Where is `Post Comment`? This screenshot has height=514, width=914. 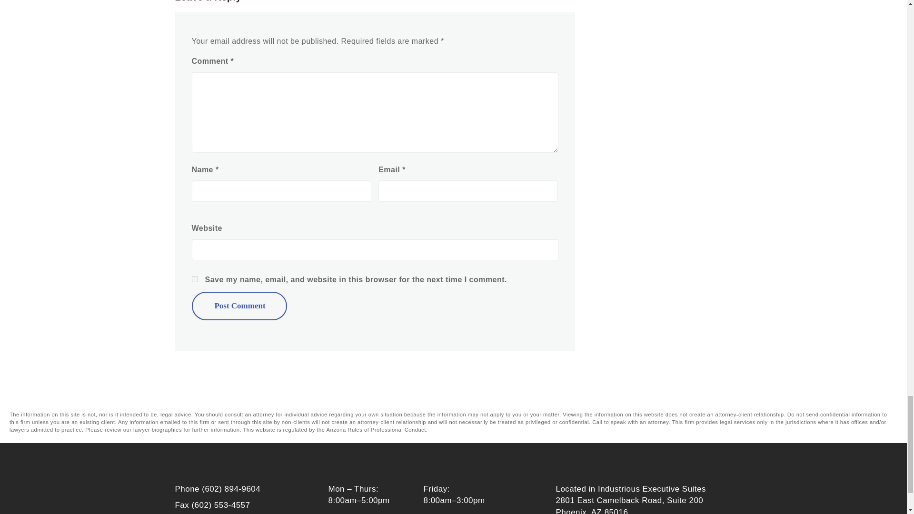
Post Comment is located at coordinates (239, 306).